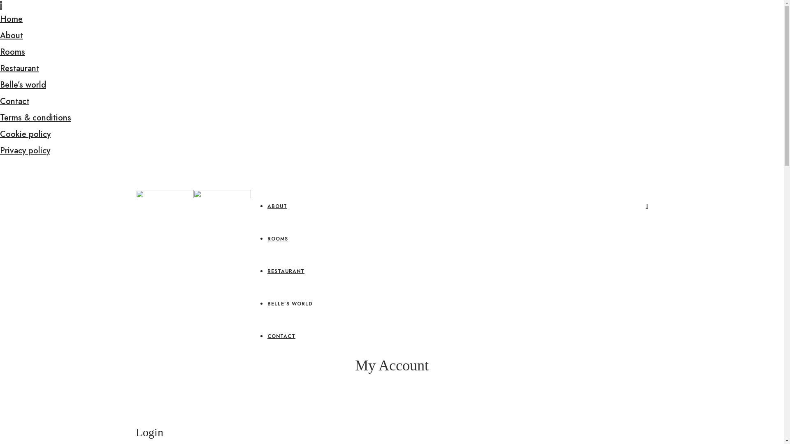 This screenshot has height=444, width=790. I want to click on RESTAURANT, so click(286, 271).